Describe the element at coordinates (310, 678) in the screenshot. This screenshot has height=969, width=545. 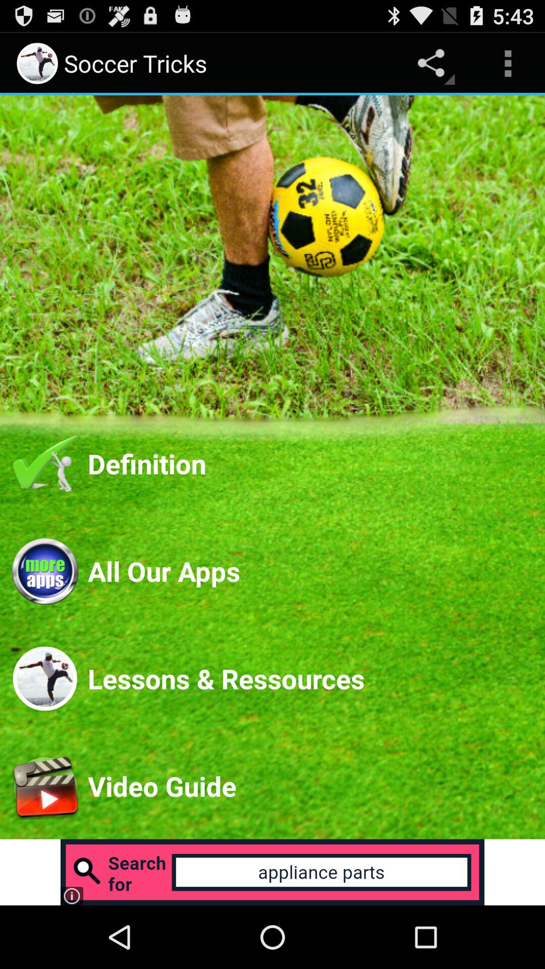
I see `swipe to the lessons & ressources item` at that location.